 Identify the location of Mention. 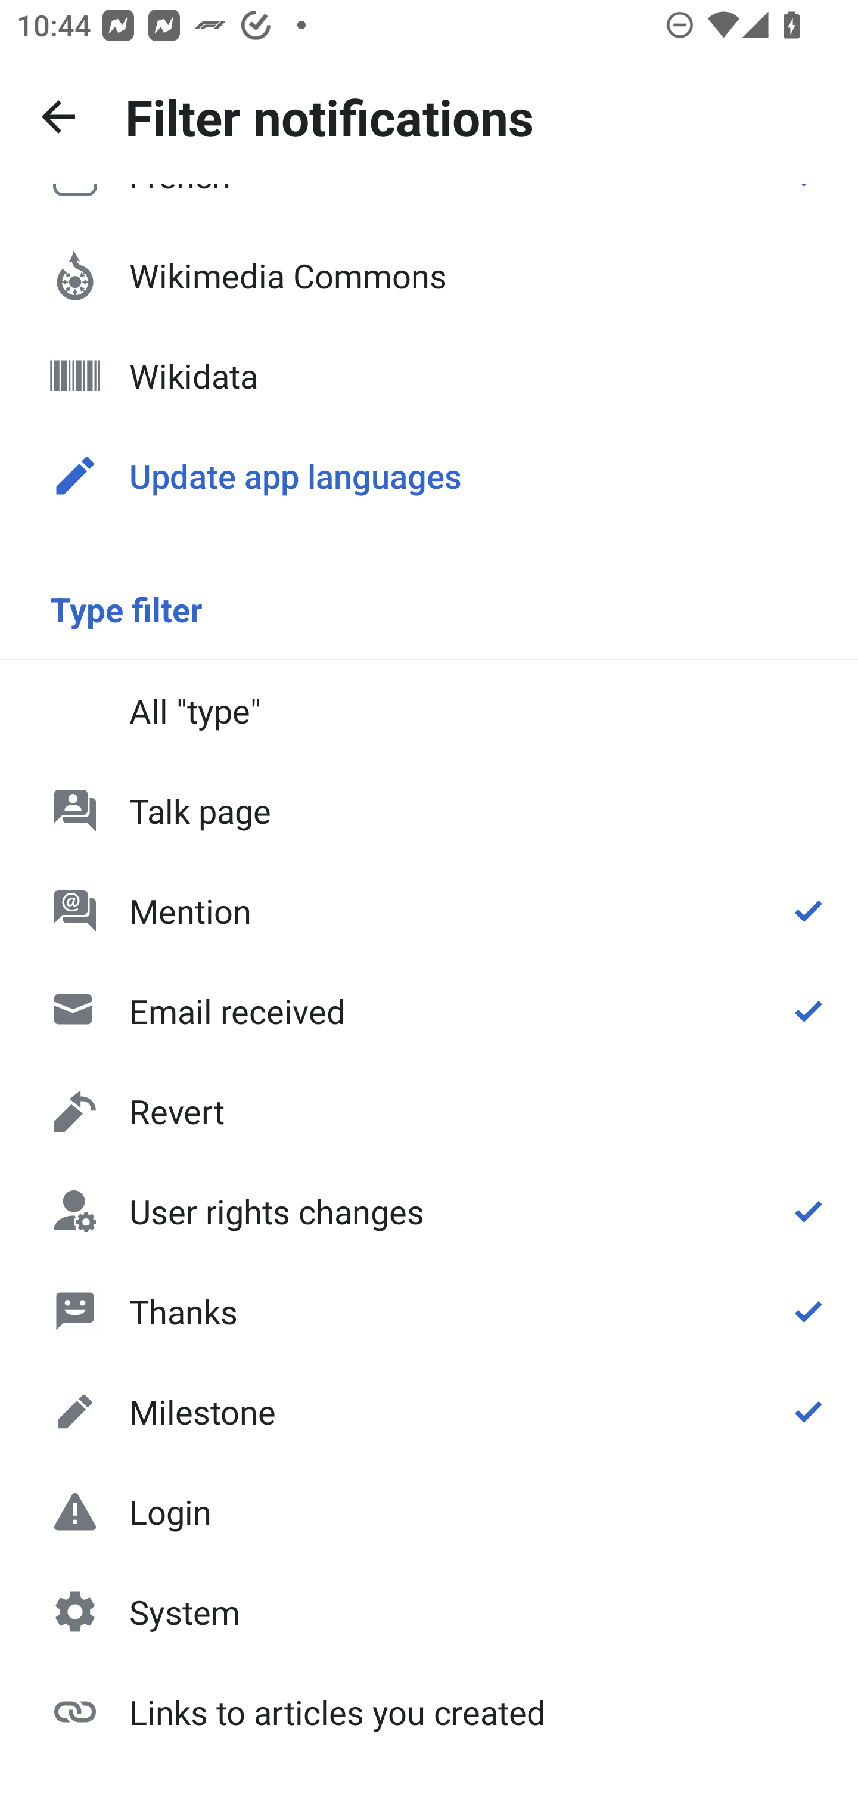
(429, 911).